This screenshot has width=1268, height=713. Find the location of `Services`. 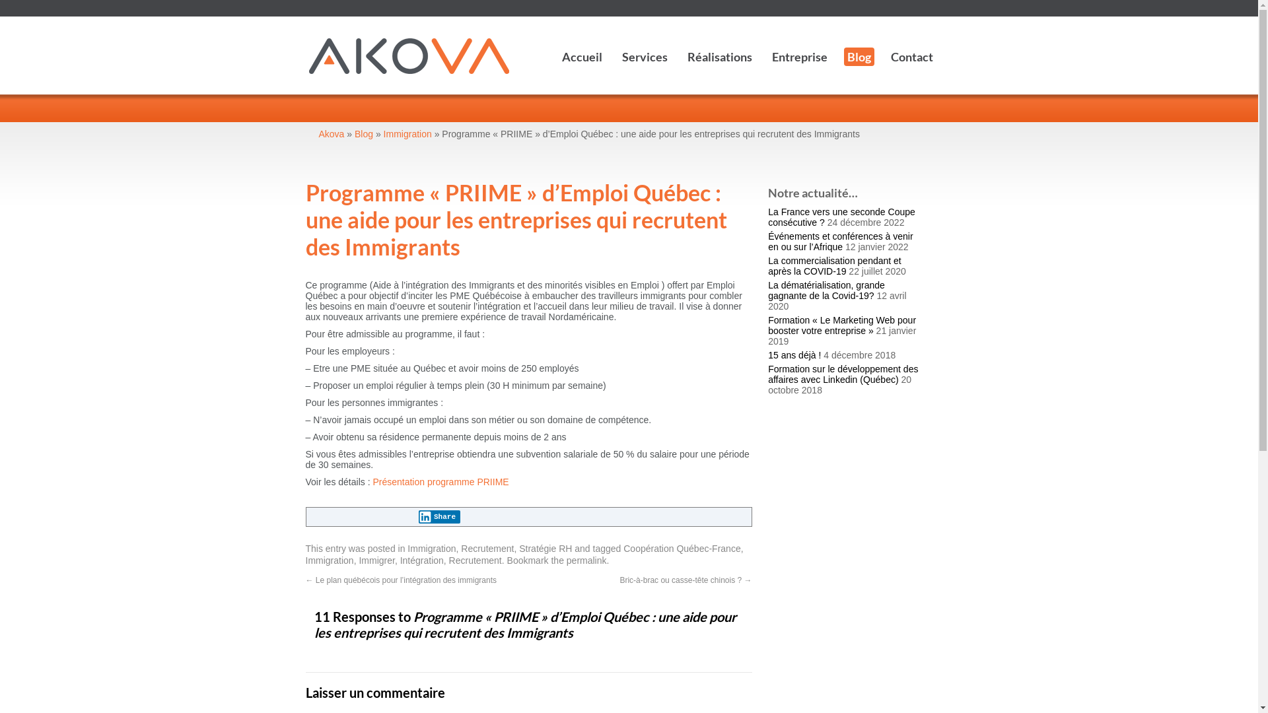

Services is located at coordinates (645, 57).